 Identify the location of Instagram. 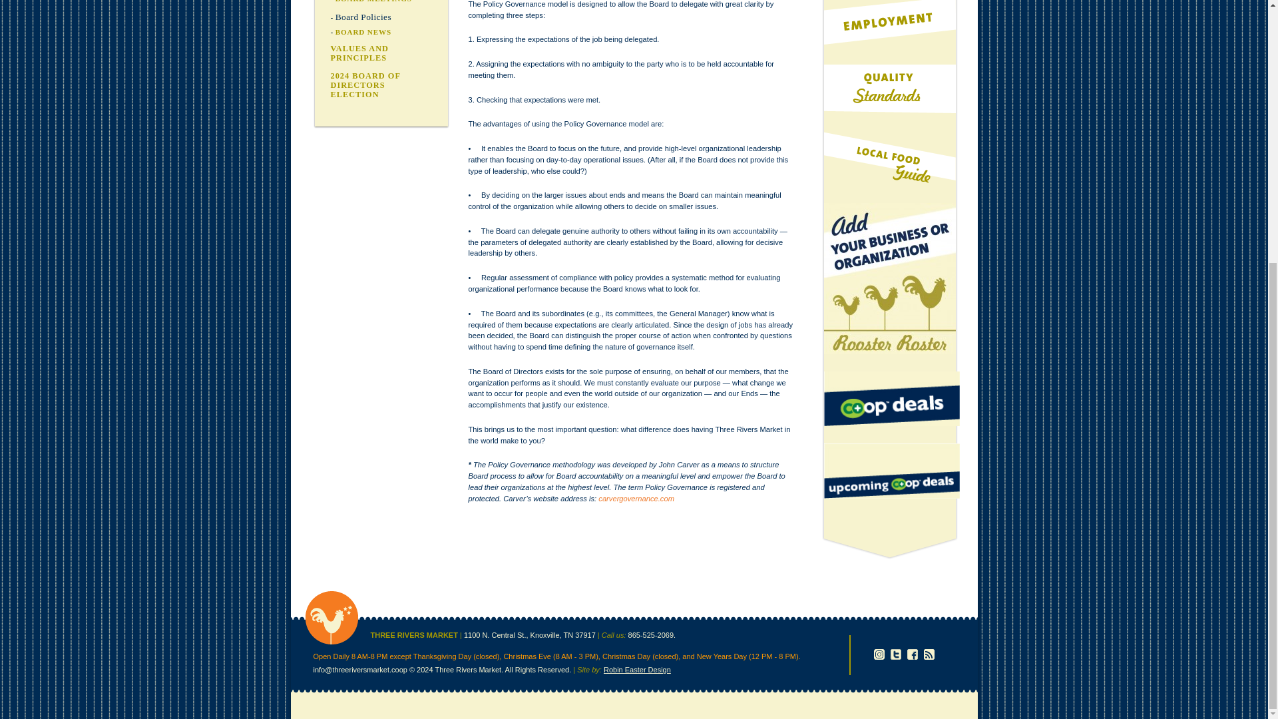
(879, 654).